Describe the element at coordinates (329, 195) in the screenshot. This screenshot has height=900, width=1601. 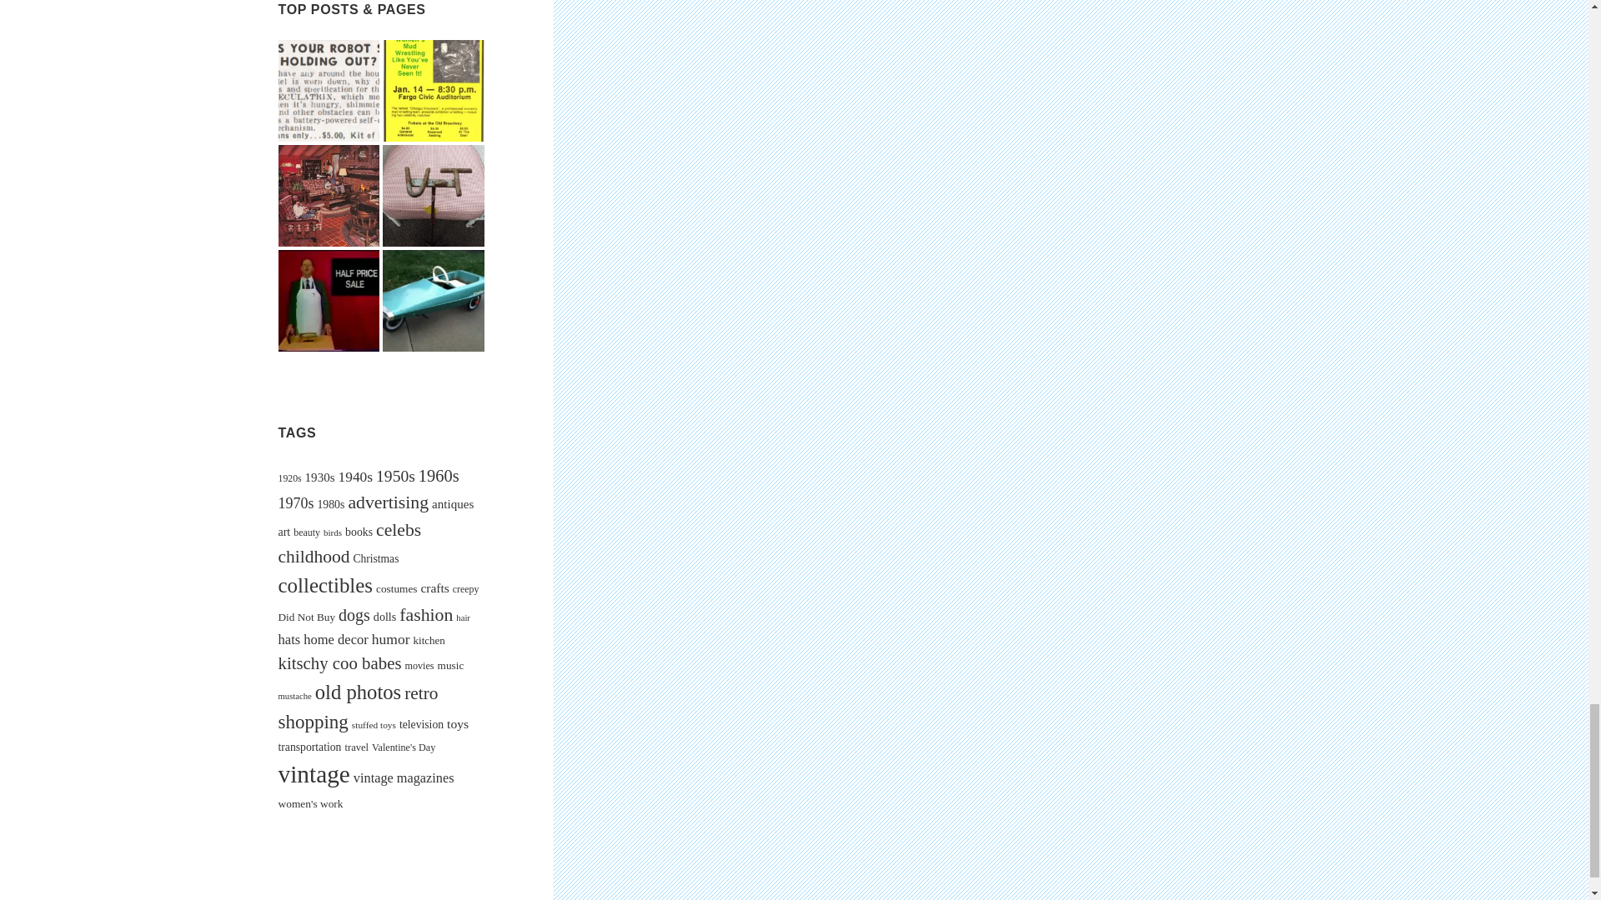
I see `That Old-Timey Look` at that location.